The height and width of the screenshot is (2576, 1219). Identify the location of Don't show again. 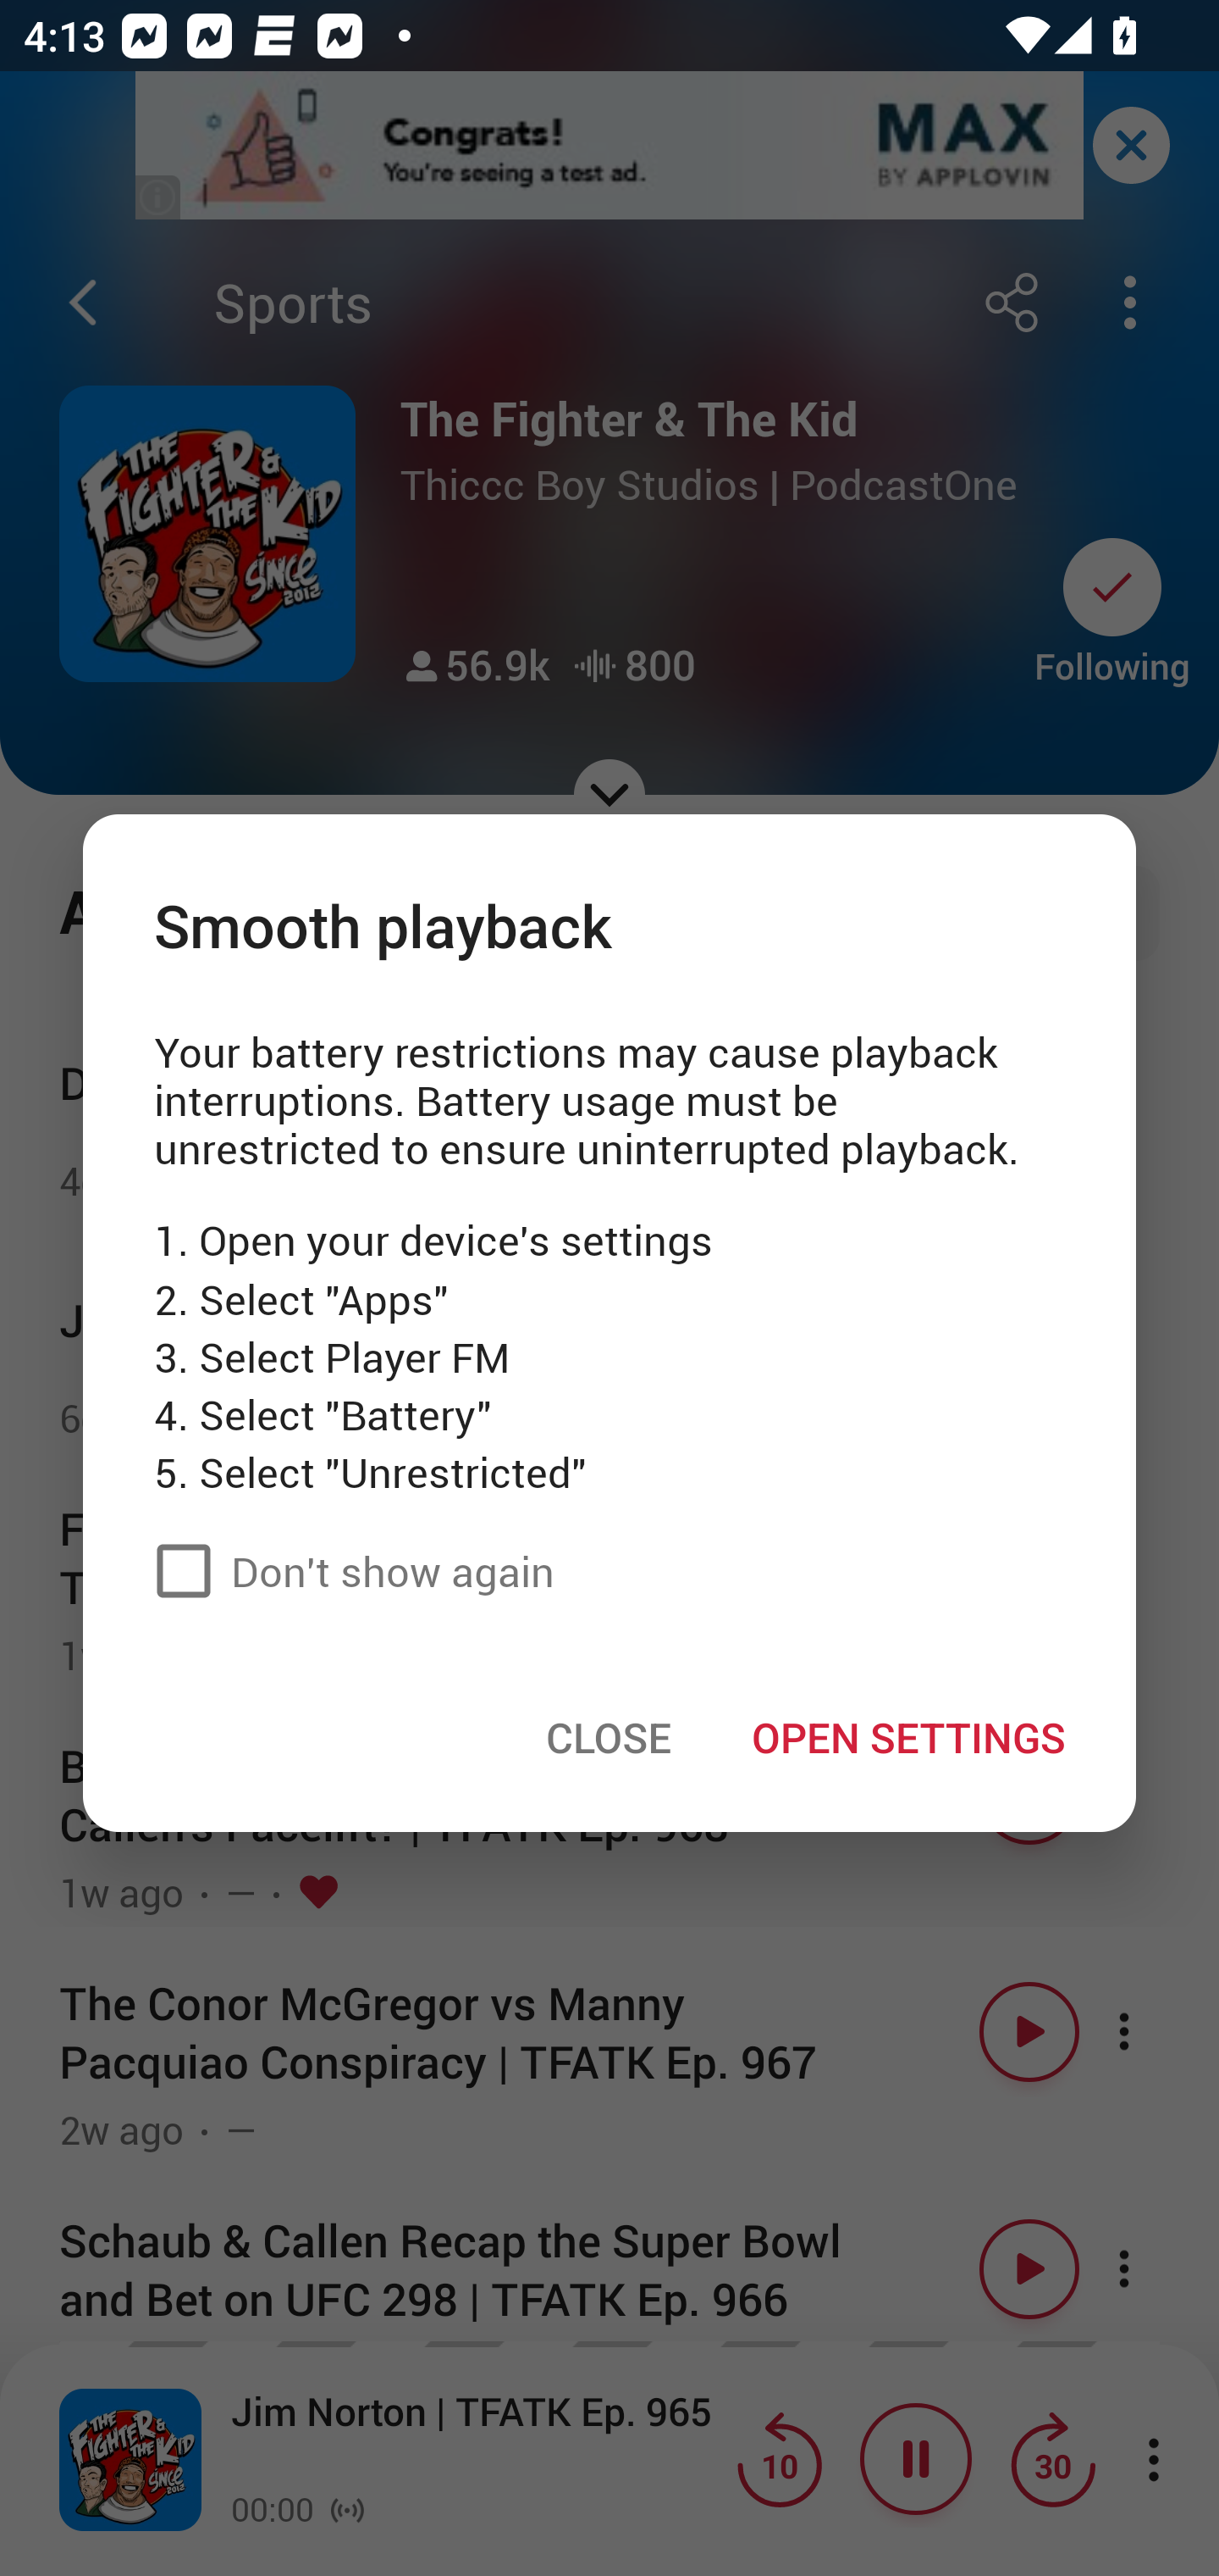
(345, 1569).